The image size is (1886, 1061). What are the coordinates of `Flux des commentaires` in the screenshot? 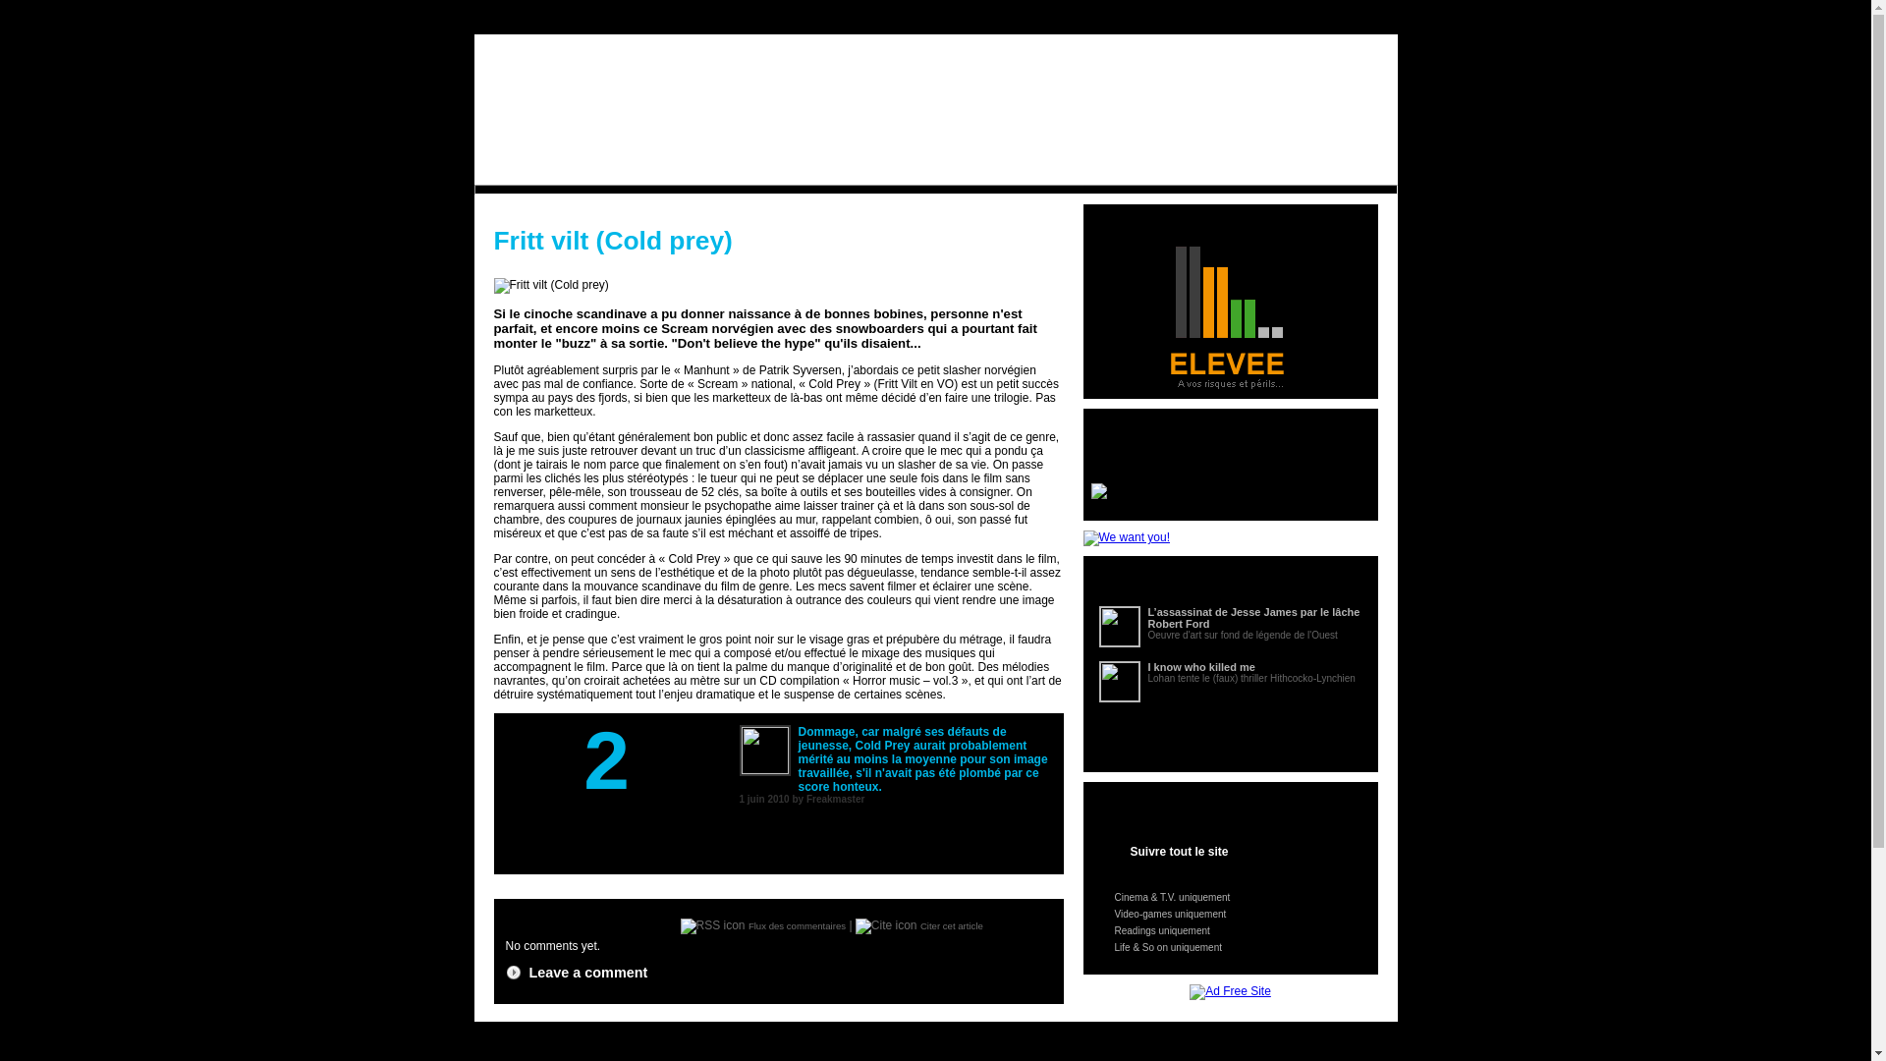 It's located at (798, 927).